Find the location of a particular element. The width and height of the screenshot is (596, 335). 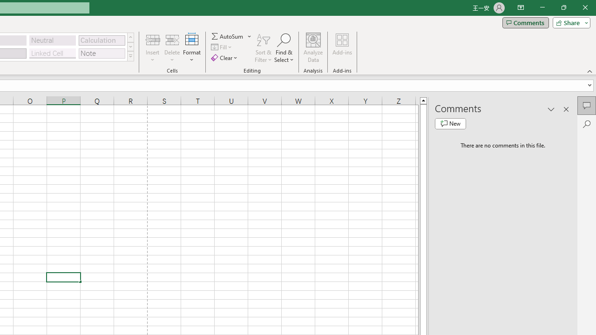

New comment is located at coordinates (450, 124).